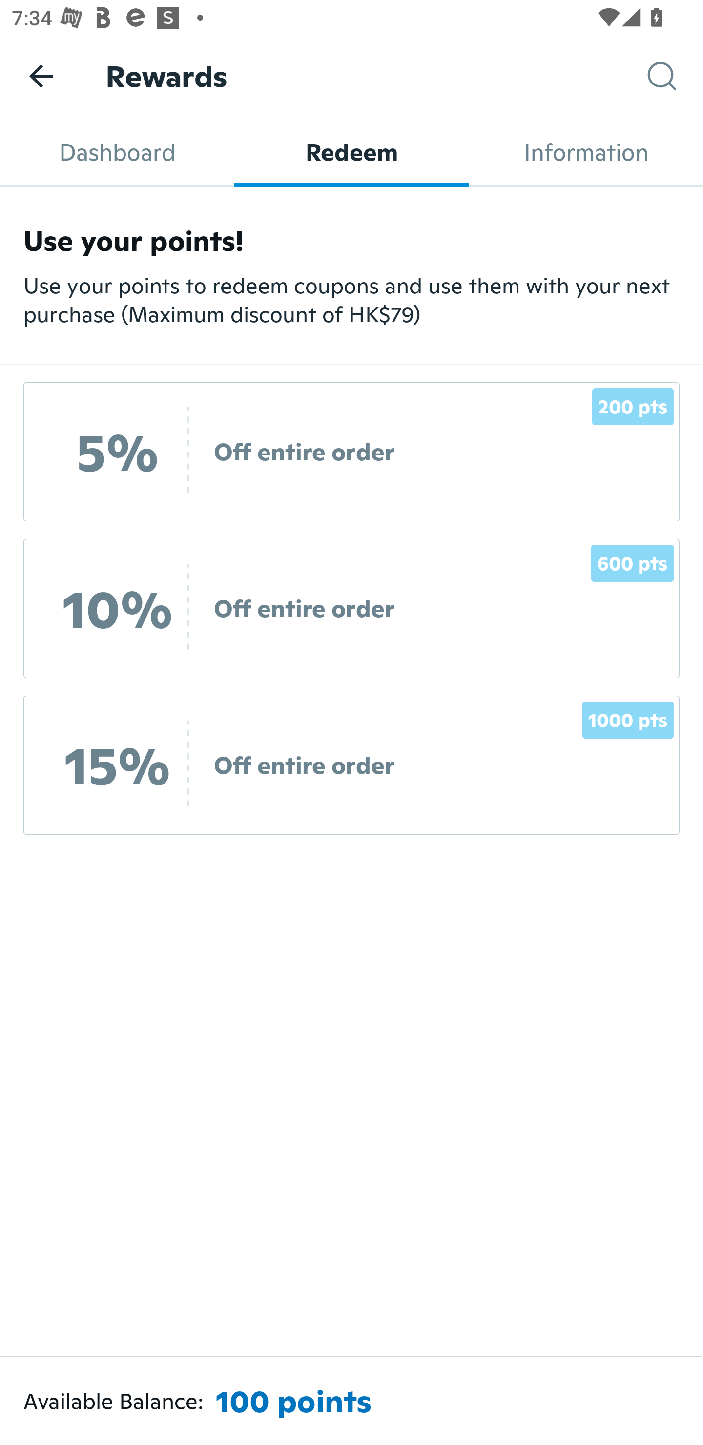  Describe the element at coordinates (41, 76) in the screenshot. I see `Navigate up` at that location.